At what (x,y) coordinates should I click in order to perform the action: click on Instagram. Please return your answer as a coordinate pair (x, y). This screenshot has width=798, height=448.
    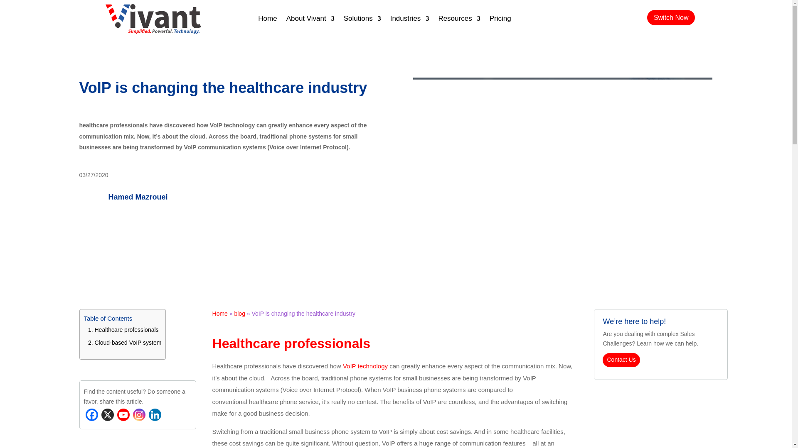
    Looking at the image, I should click on (139, 415).